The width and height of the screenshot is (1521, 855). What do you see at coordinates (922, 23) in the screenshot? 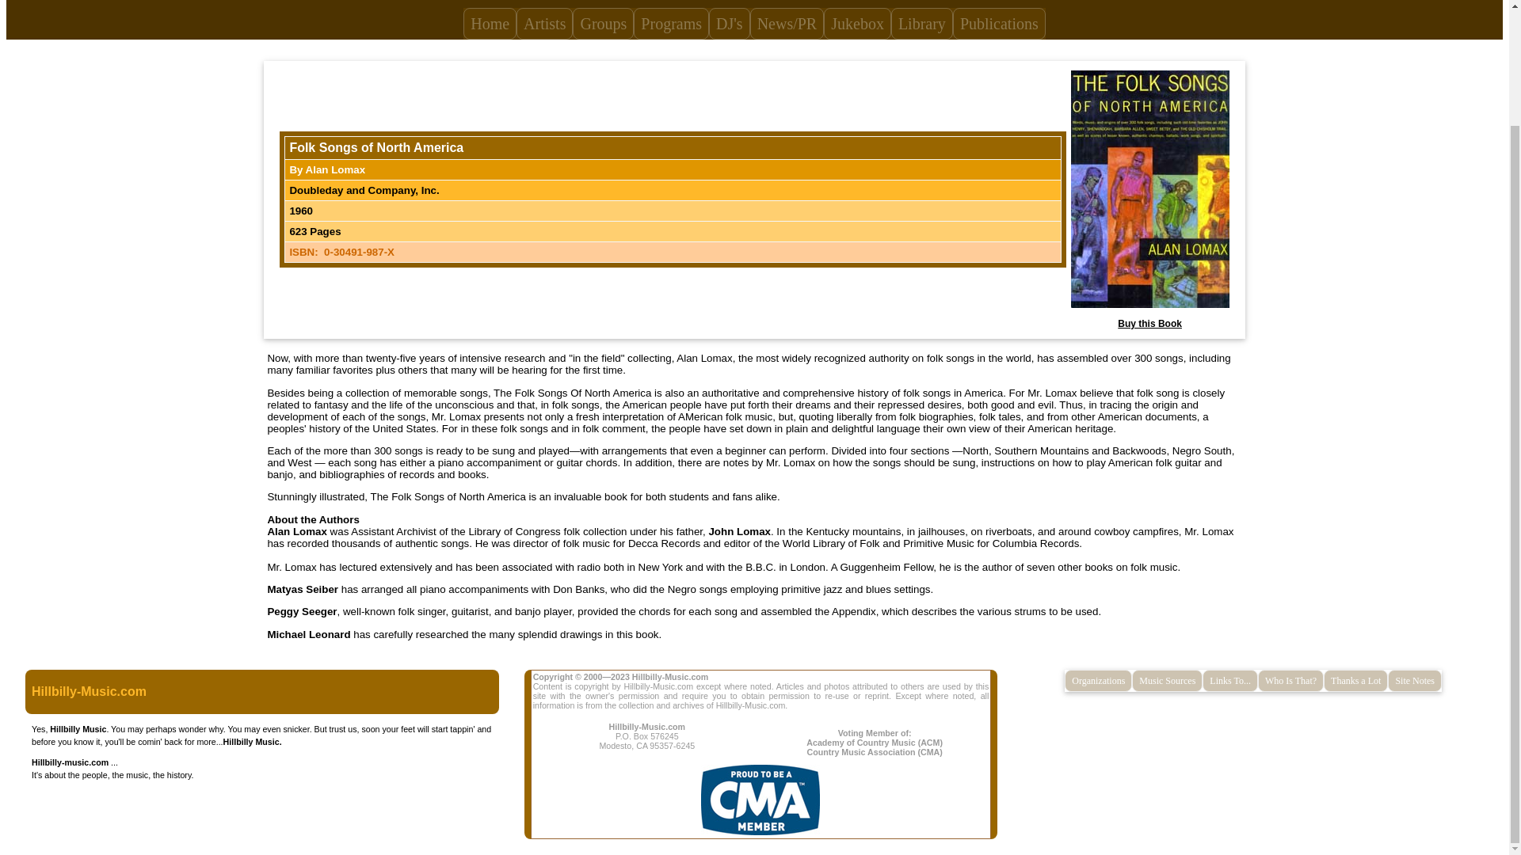
I see `Library` at bounding box center [922, 23].